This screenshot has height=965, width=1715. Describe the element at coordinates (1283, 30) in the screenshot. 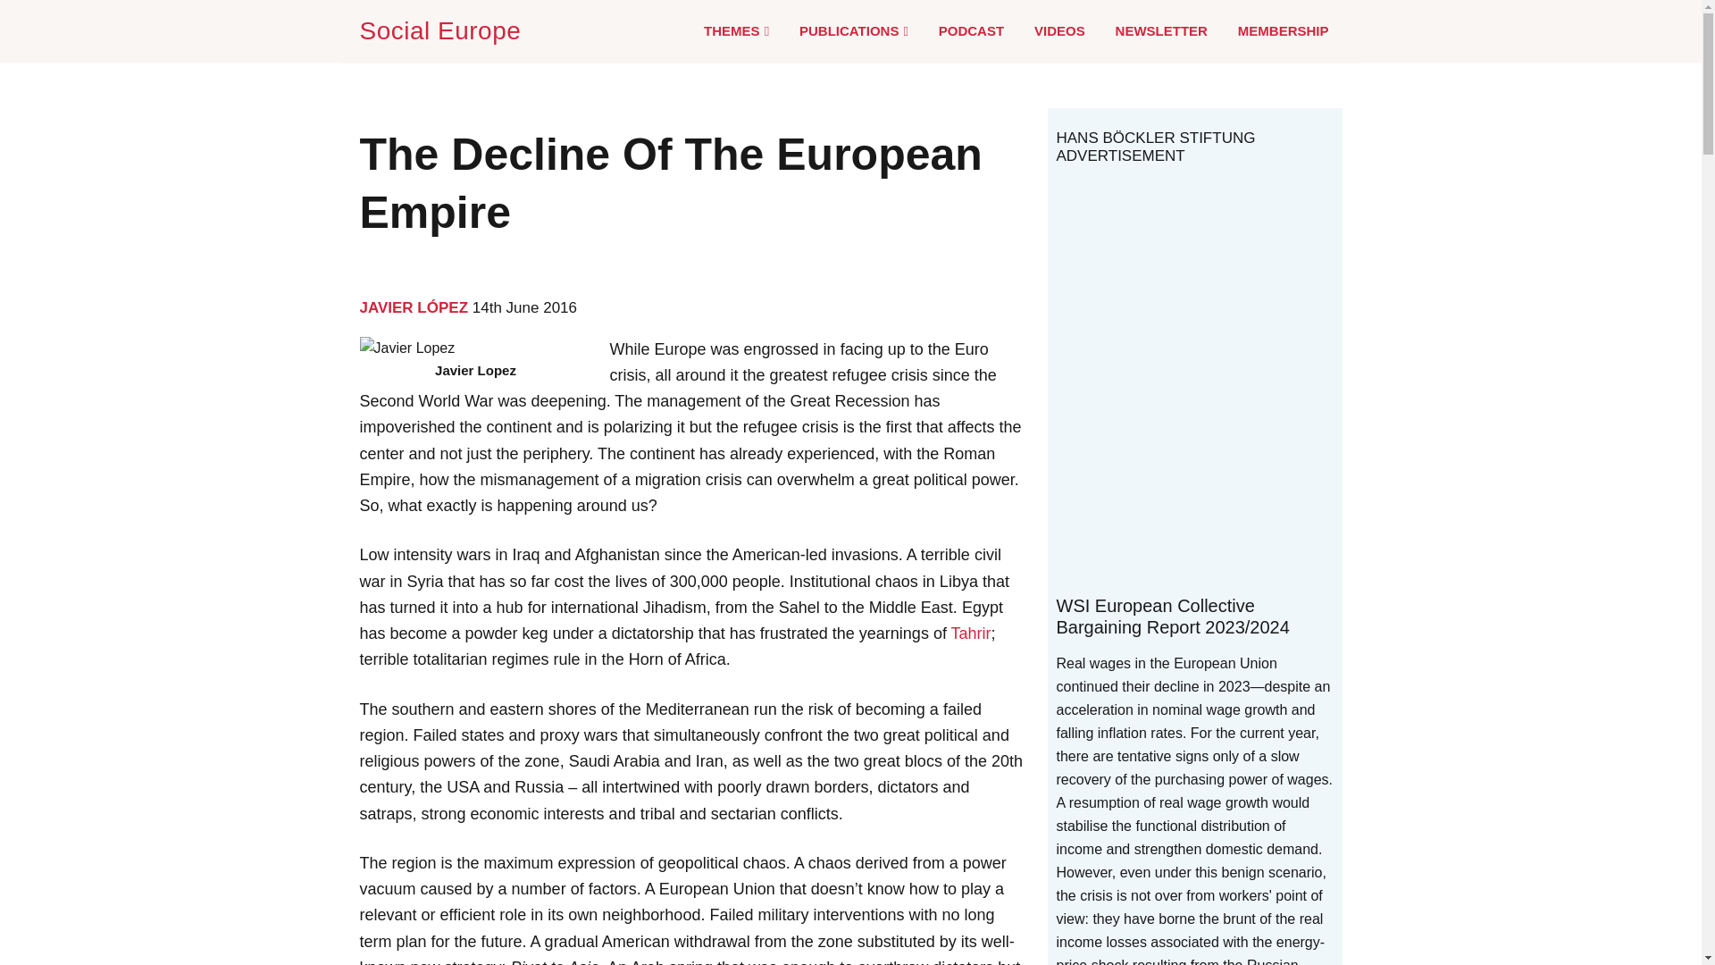

I see `MEMBERSHIP` at that location.